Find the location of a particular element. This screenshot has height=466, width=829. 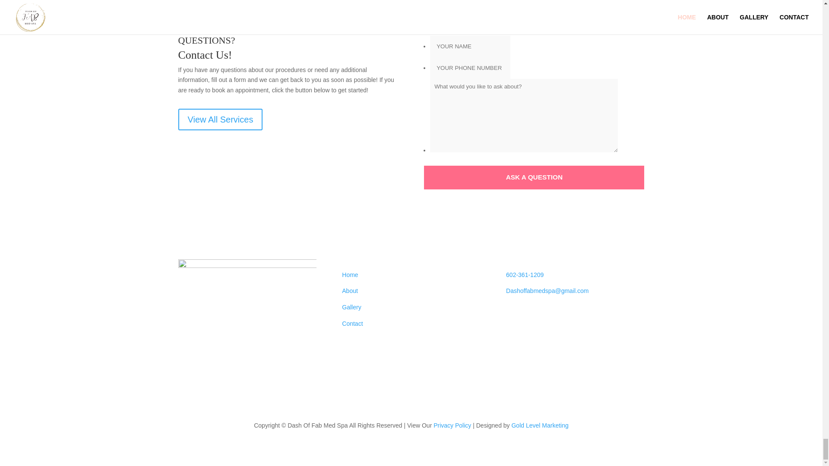

View All Services is located at coordinates (220, 119).